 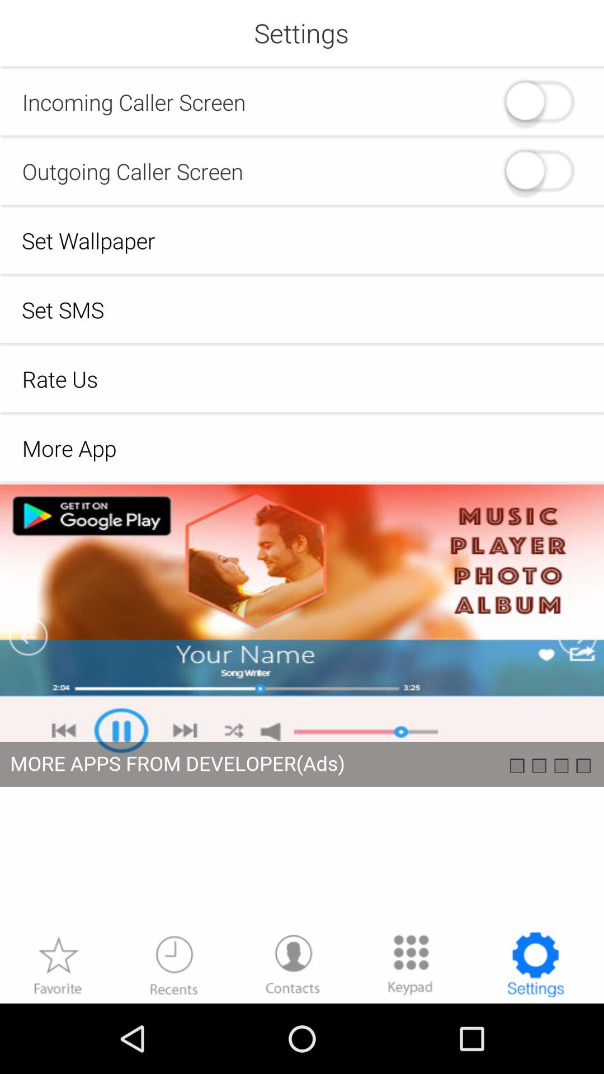 I want to click on more options, so click(x=410, y=964).